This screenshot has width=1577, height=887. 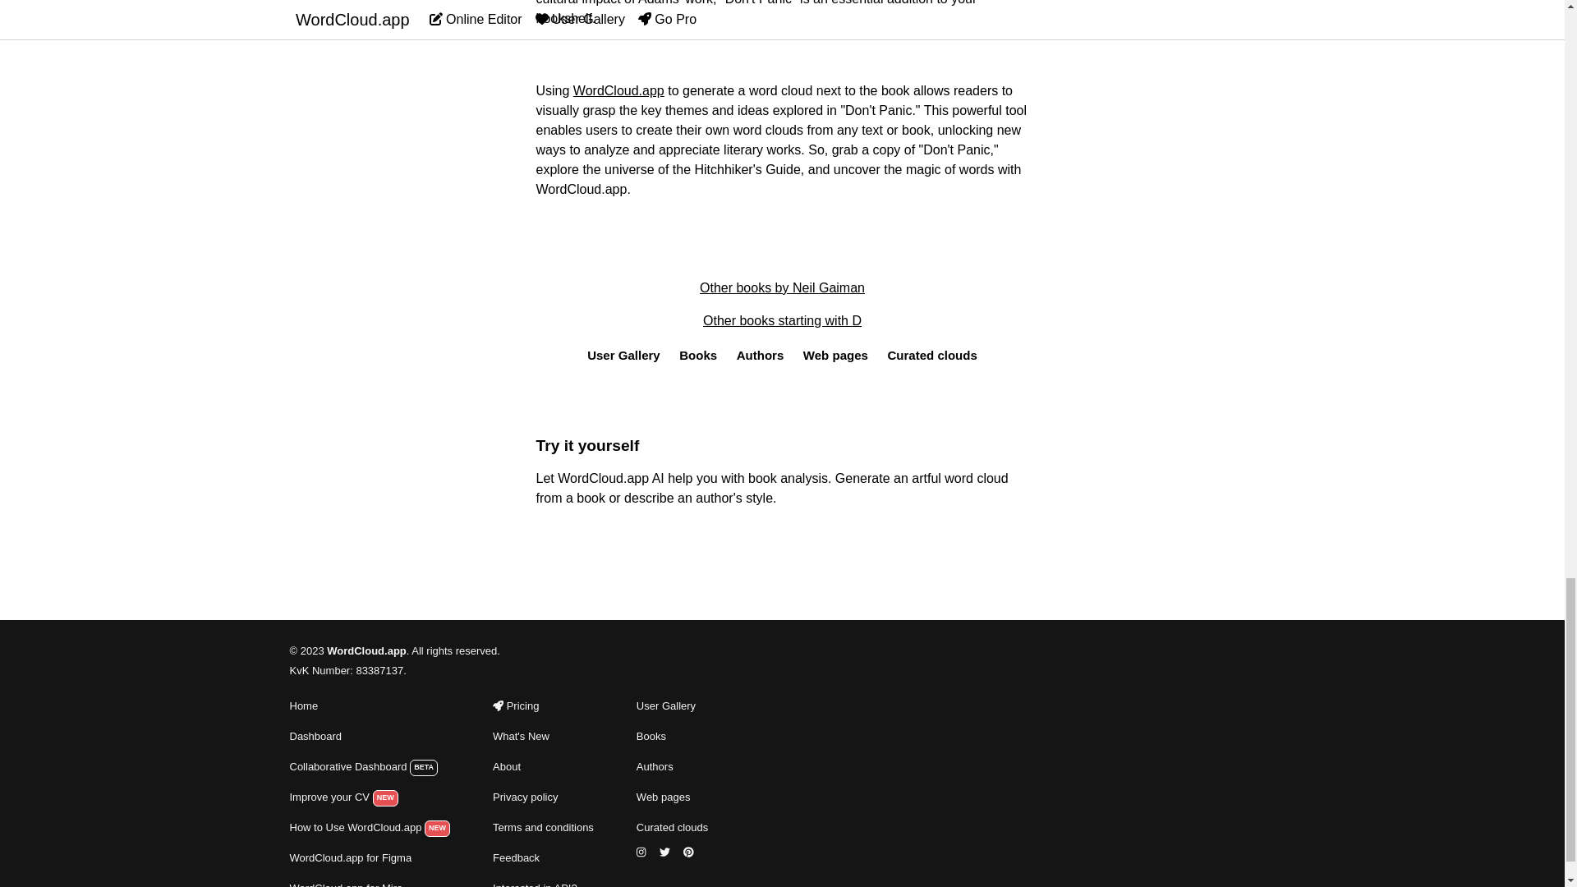 What do you see at coordinates (369, 705) in the screenshot?
I see `Home` at bounding box center [369, 705].